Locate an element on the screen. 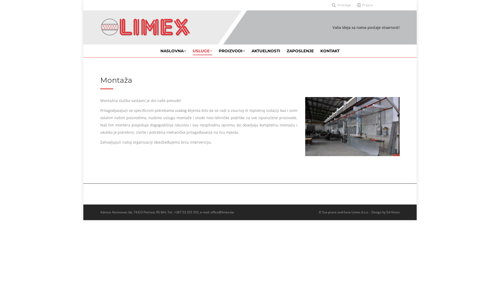 This screenshot has width=500, height=281. limex6 is located at coordinates (353, 126).